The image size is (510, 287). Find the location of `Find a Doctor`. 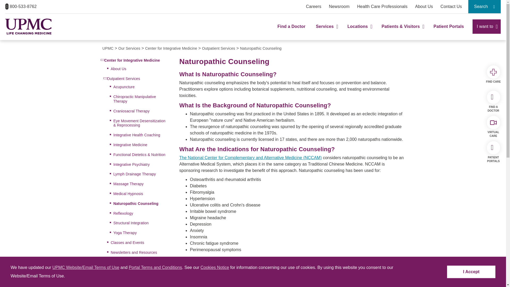

Find a Doctor is located at coordinates (291, 31).